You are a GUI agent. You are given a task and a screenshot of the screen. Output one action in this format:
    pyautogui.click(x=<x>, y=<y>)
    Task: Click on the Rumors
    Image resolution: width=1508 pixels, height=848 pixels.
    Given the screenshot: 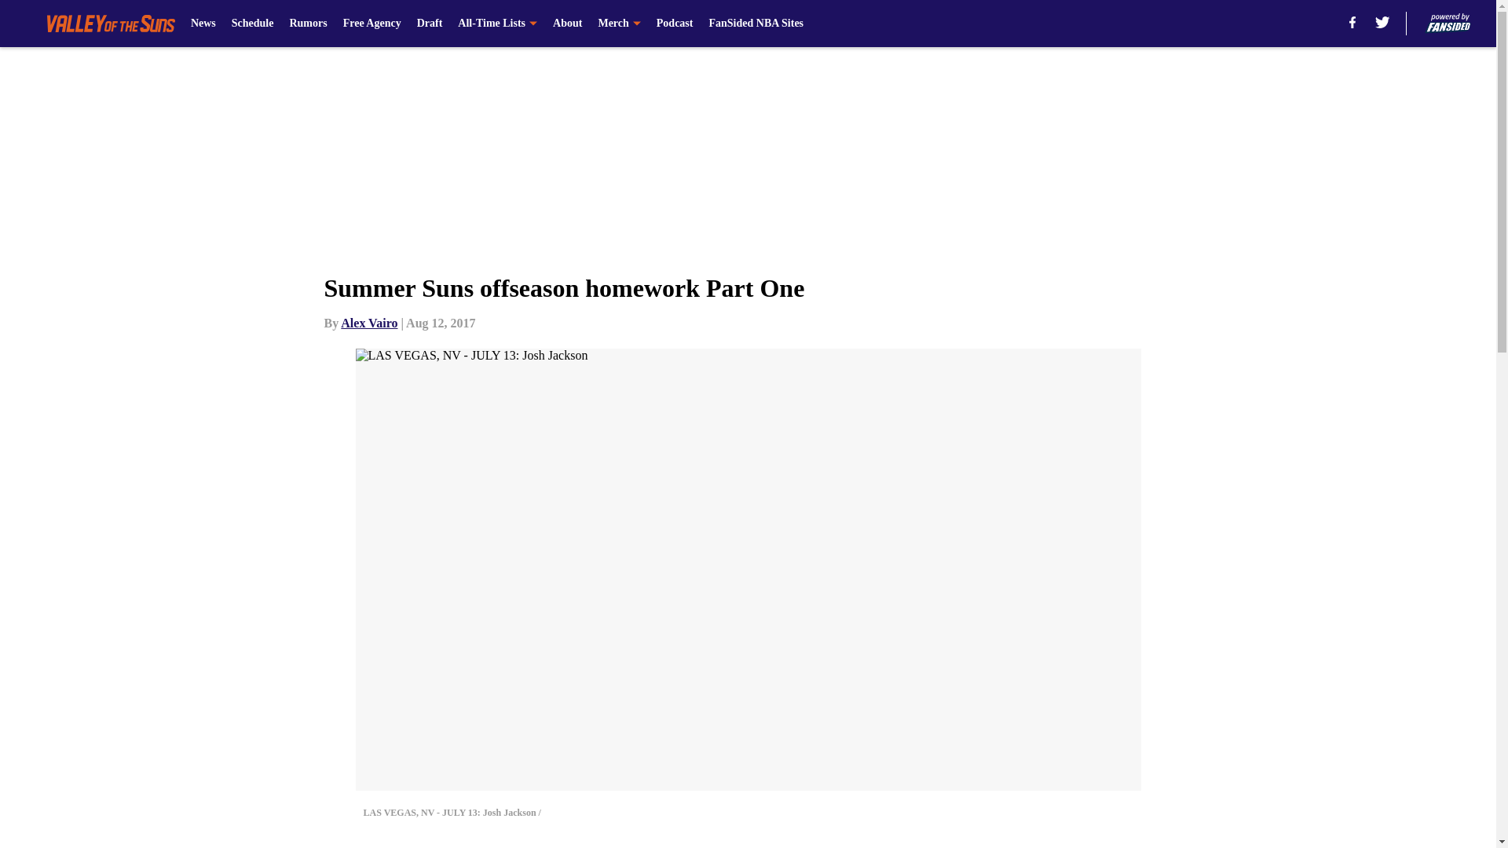 What is the action you would take?
    pyautogui.click(x=308, y=24)
    